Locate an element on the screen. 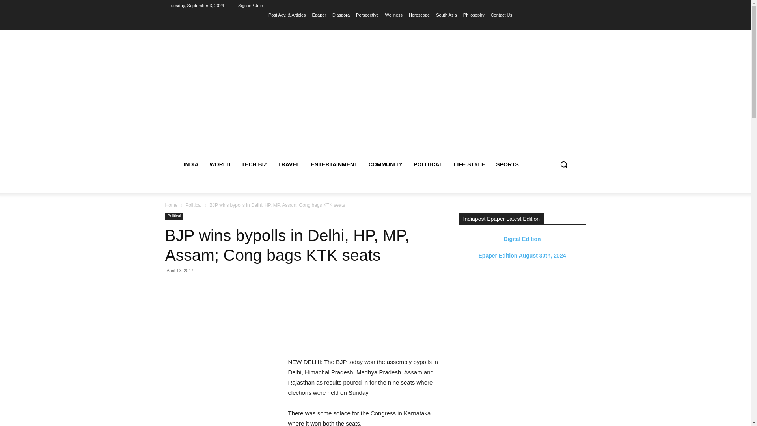  Perspective is located at coordinates (367, 15).